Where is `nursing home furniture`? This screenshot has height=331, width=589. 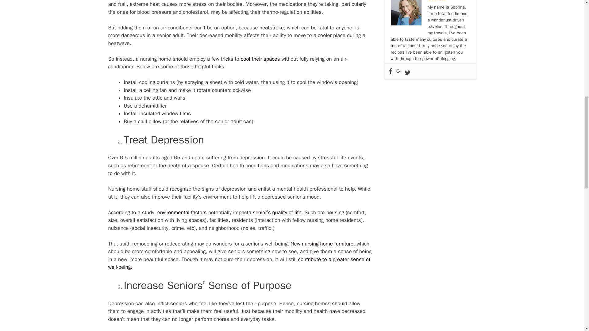
nursing home furniture is located at coordinates (328, 244).